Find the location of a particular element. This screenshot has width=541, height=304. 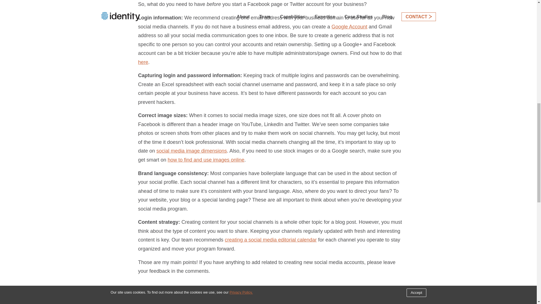

here is located at coordinates (143, 62).